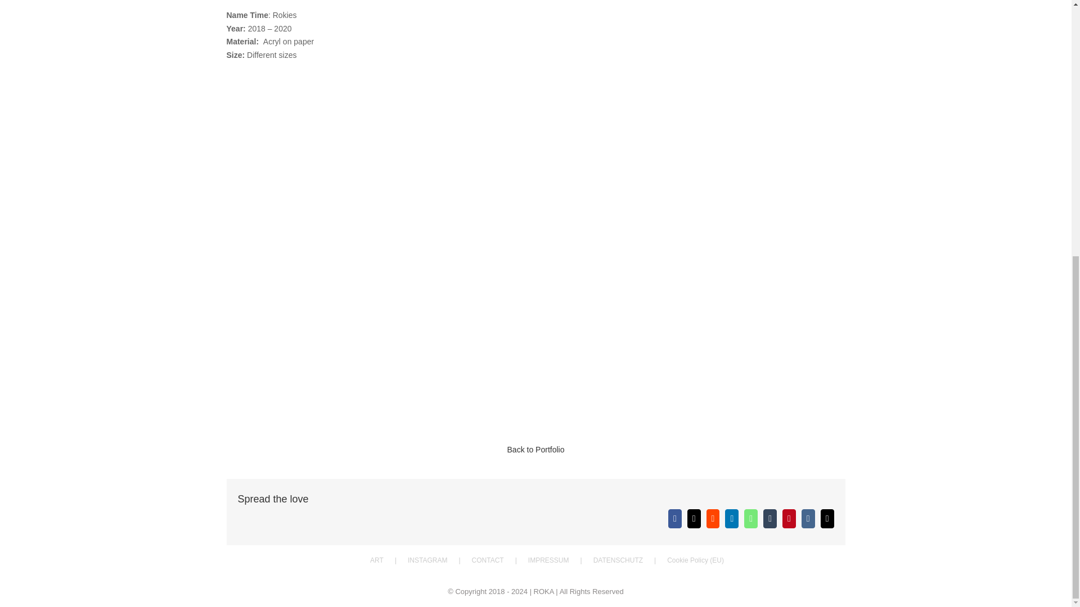 This screenshot has width=1080, height=607. I want to click on Back to Portfolio, so click(536, 449).